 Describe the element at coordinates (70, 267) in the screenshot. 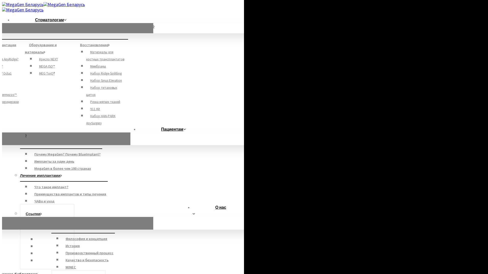

I see `MINEC` at that location.